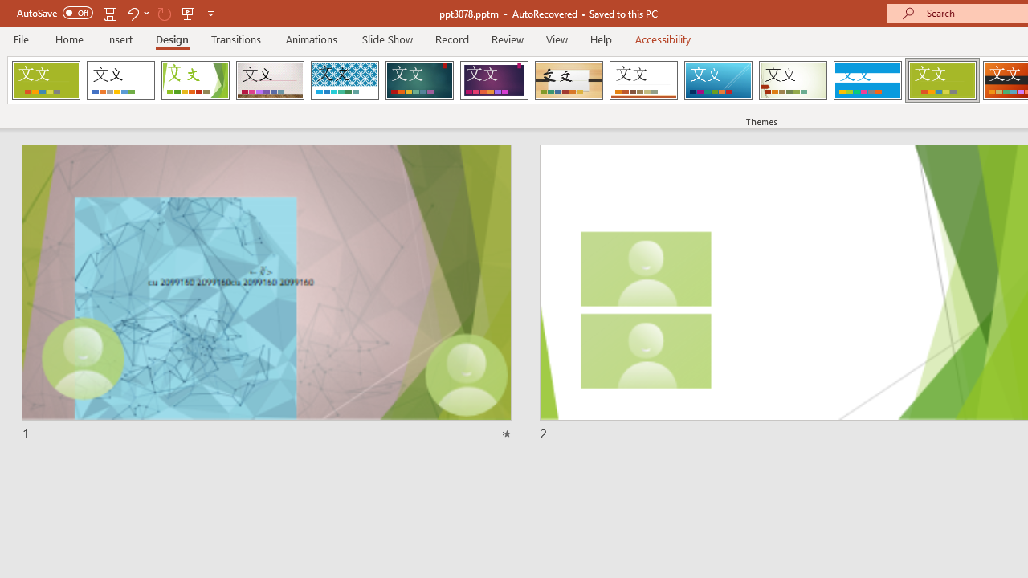  I want to click on Wisp, so click(793, 80).